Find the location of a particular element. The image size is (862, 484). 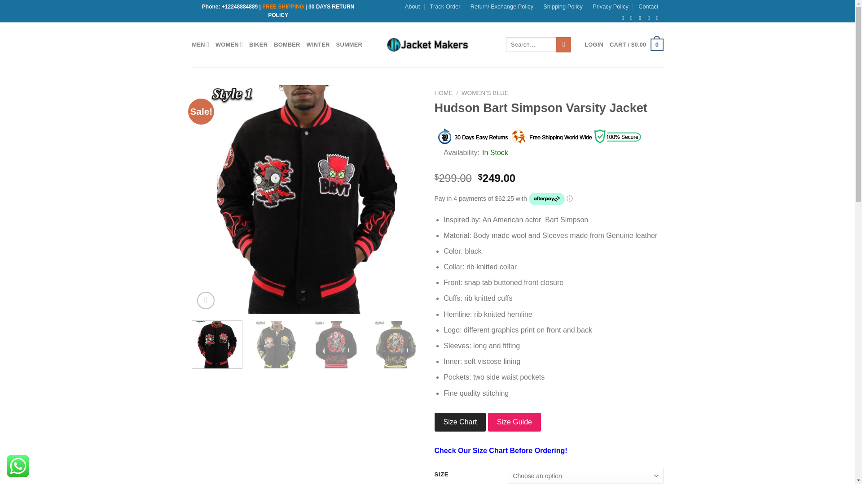

Afterpay is located at coordinates (547, 199).